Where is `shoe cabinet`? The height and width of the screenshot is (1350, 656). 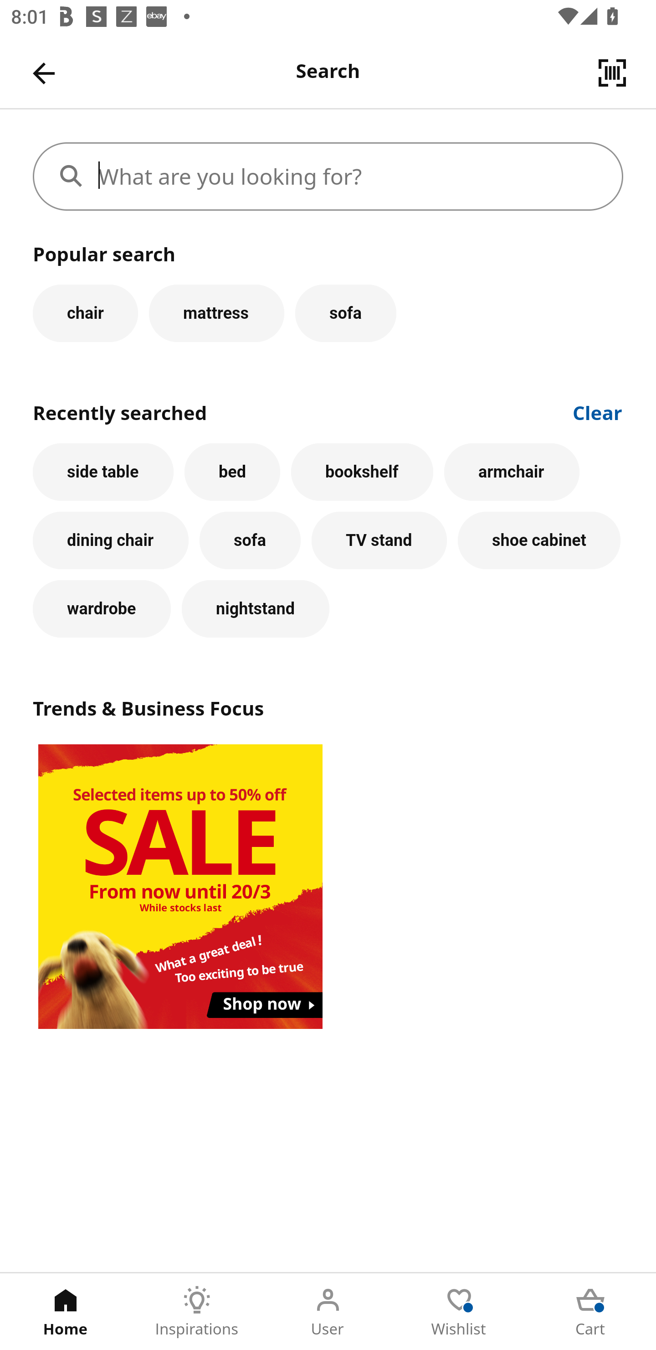
shoe cabinet is located at coordinates (539, 540).